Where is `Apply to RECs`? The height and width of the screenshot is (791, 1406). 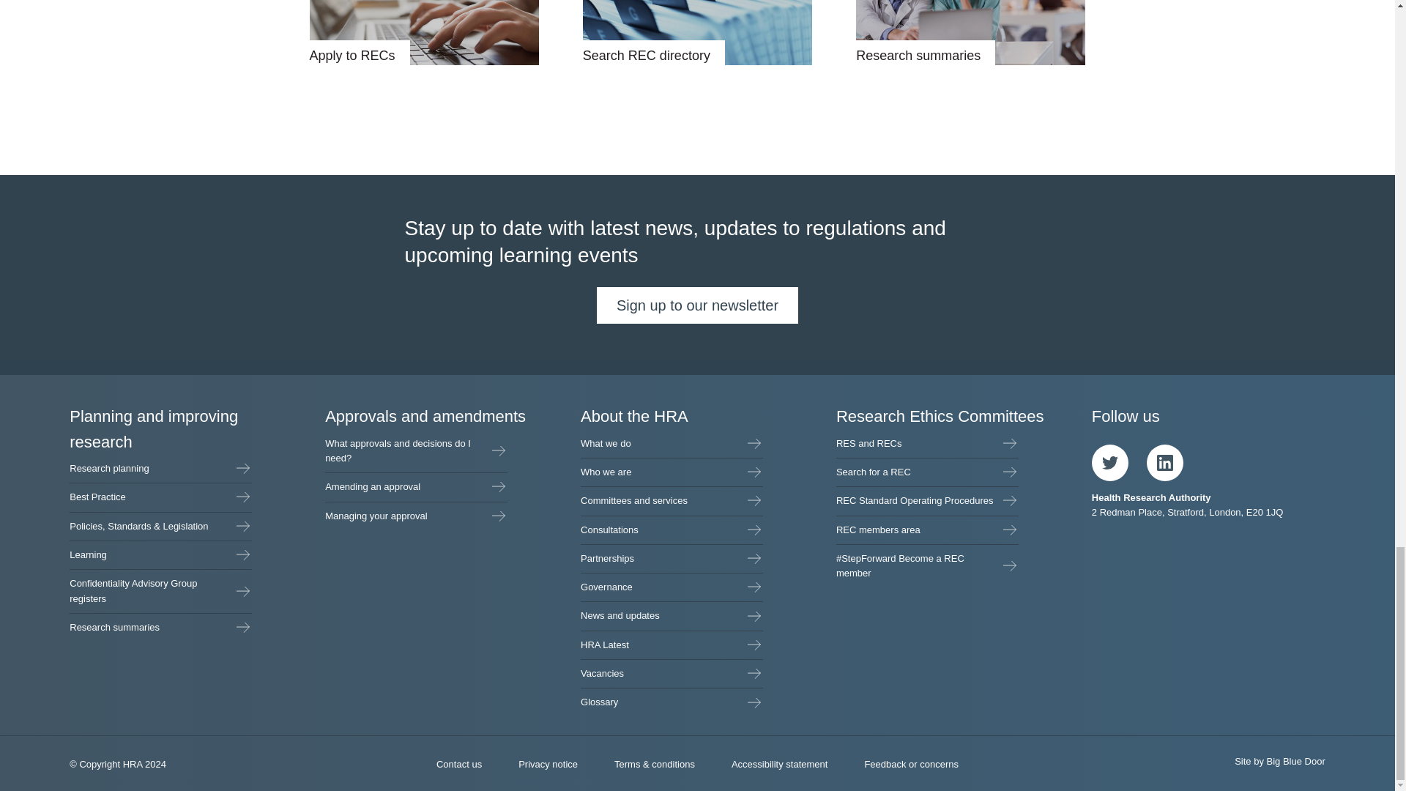
Apply to RECs is located at coordinates (423, 32).